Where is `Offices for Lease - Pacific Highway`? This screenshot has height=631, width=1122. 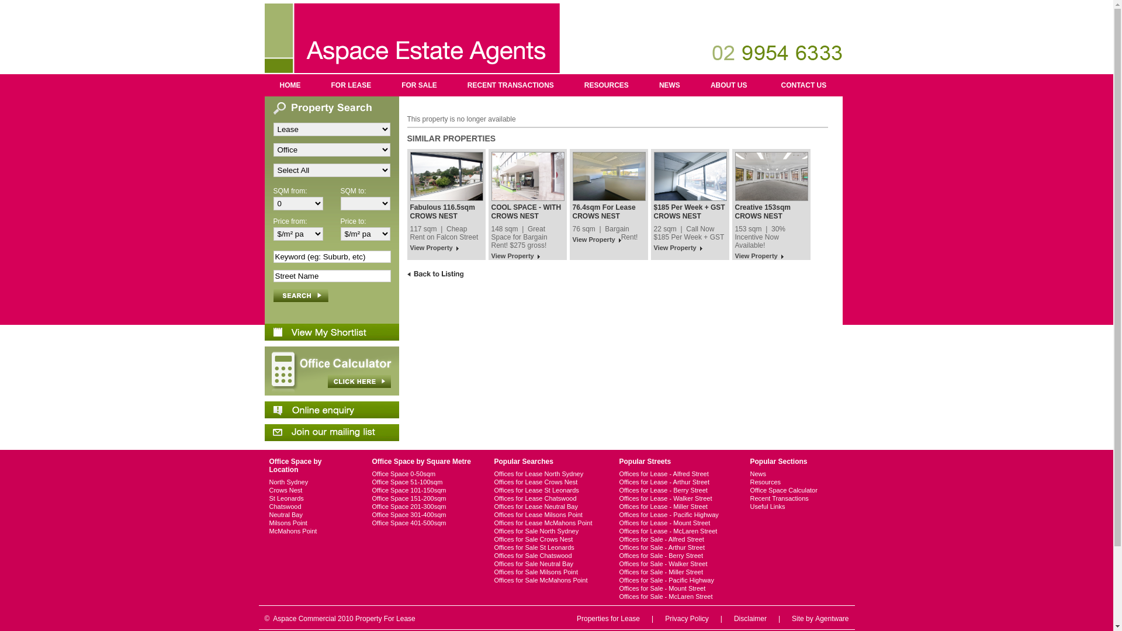
Offices for Lease - Pacific Highway is located at coordinates (675, 515).